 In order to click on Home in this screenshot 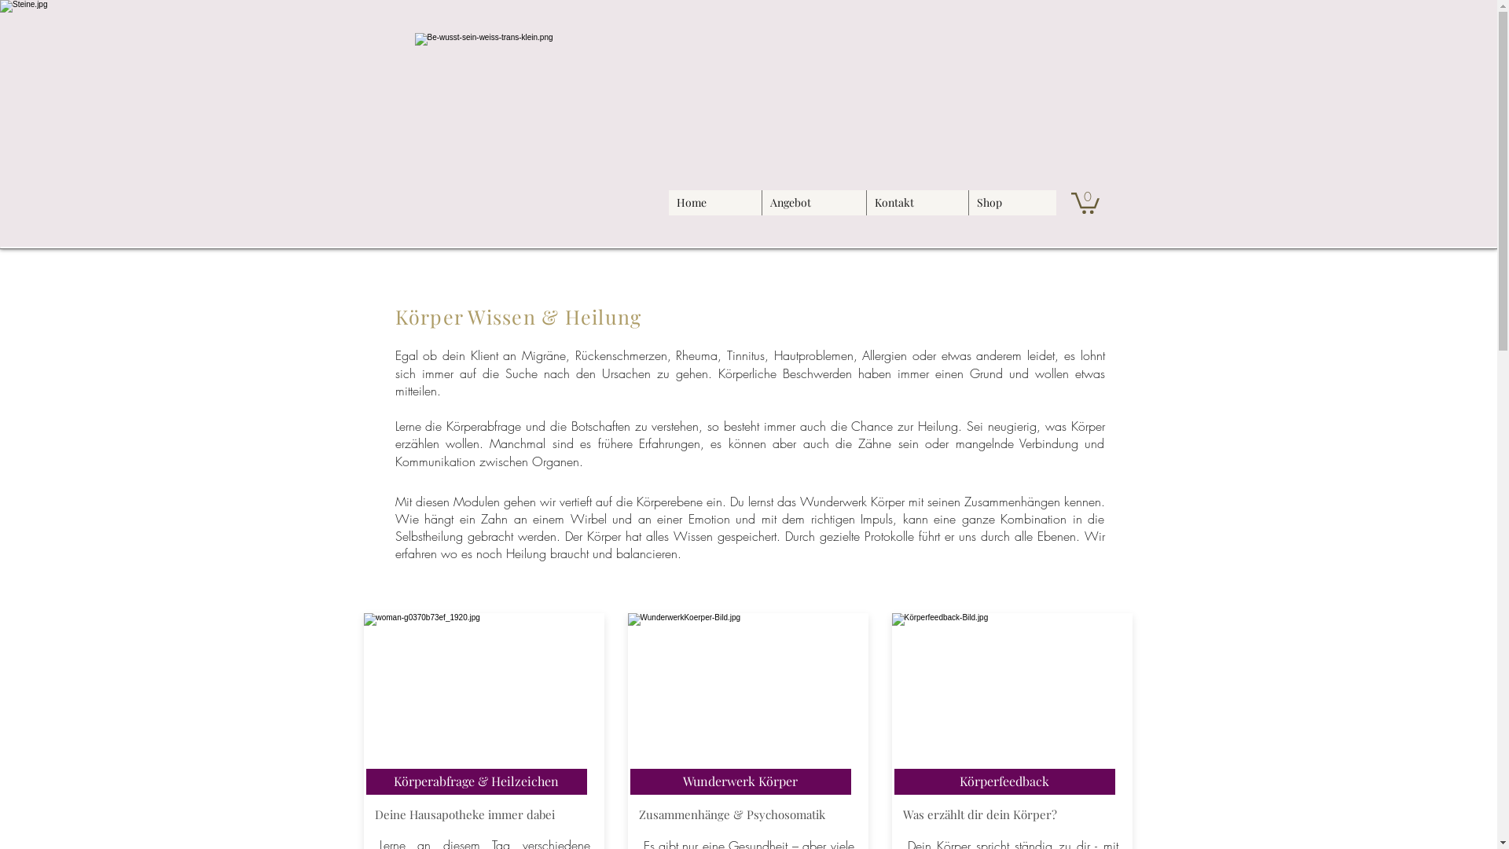, I will do `click(714, 203)`.